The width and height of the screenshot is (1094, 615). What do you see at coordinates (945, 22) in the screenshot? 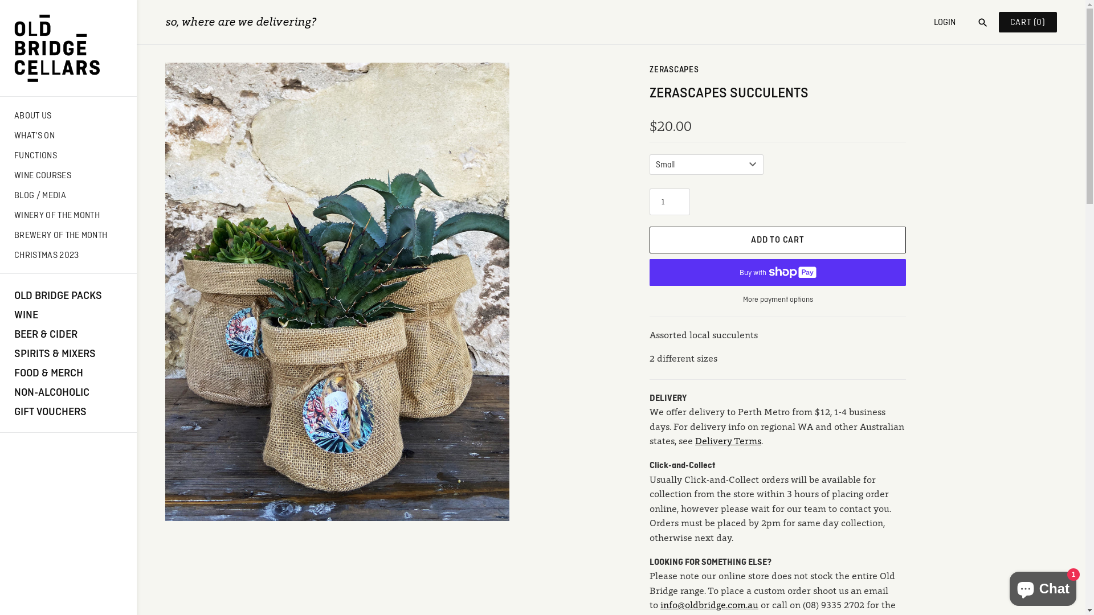
I see `LOGIN` at bounding box center [945, 22].